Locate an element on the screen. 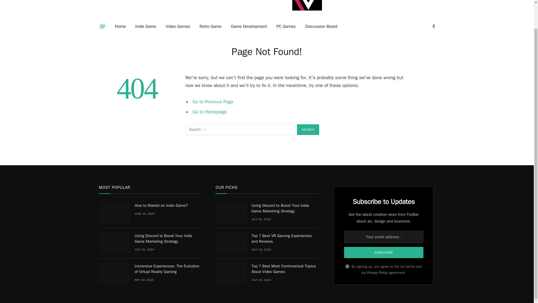 The height and width of the screenshot is (303, 538). How to Market an Indie Game? is located at coordinates (168, 205).